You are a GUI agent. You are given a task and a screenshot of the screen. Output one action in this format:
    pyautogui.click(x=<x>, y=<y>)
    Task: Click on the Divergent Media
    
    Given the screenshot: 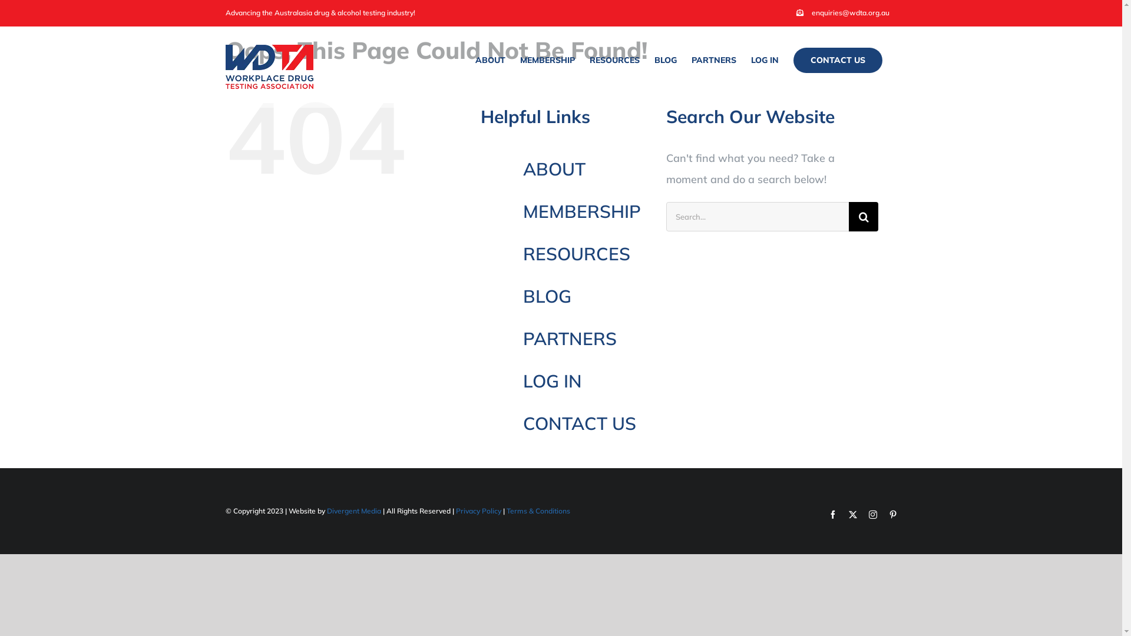 What is the action you would take?
    pyautogui.click(x=353, y=511)
    